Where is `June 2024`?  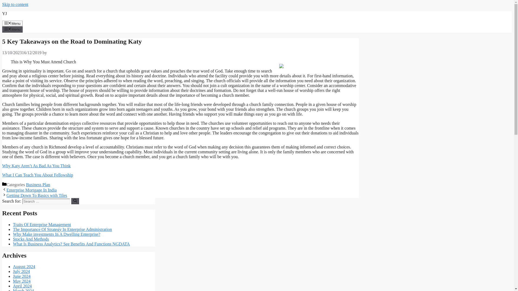 June 2024 is located at coordinates (22, 276).